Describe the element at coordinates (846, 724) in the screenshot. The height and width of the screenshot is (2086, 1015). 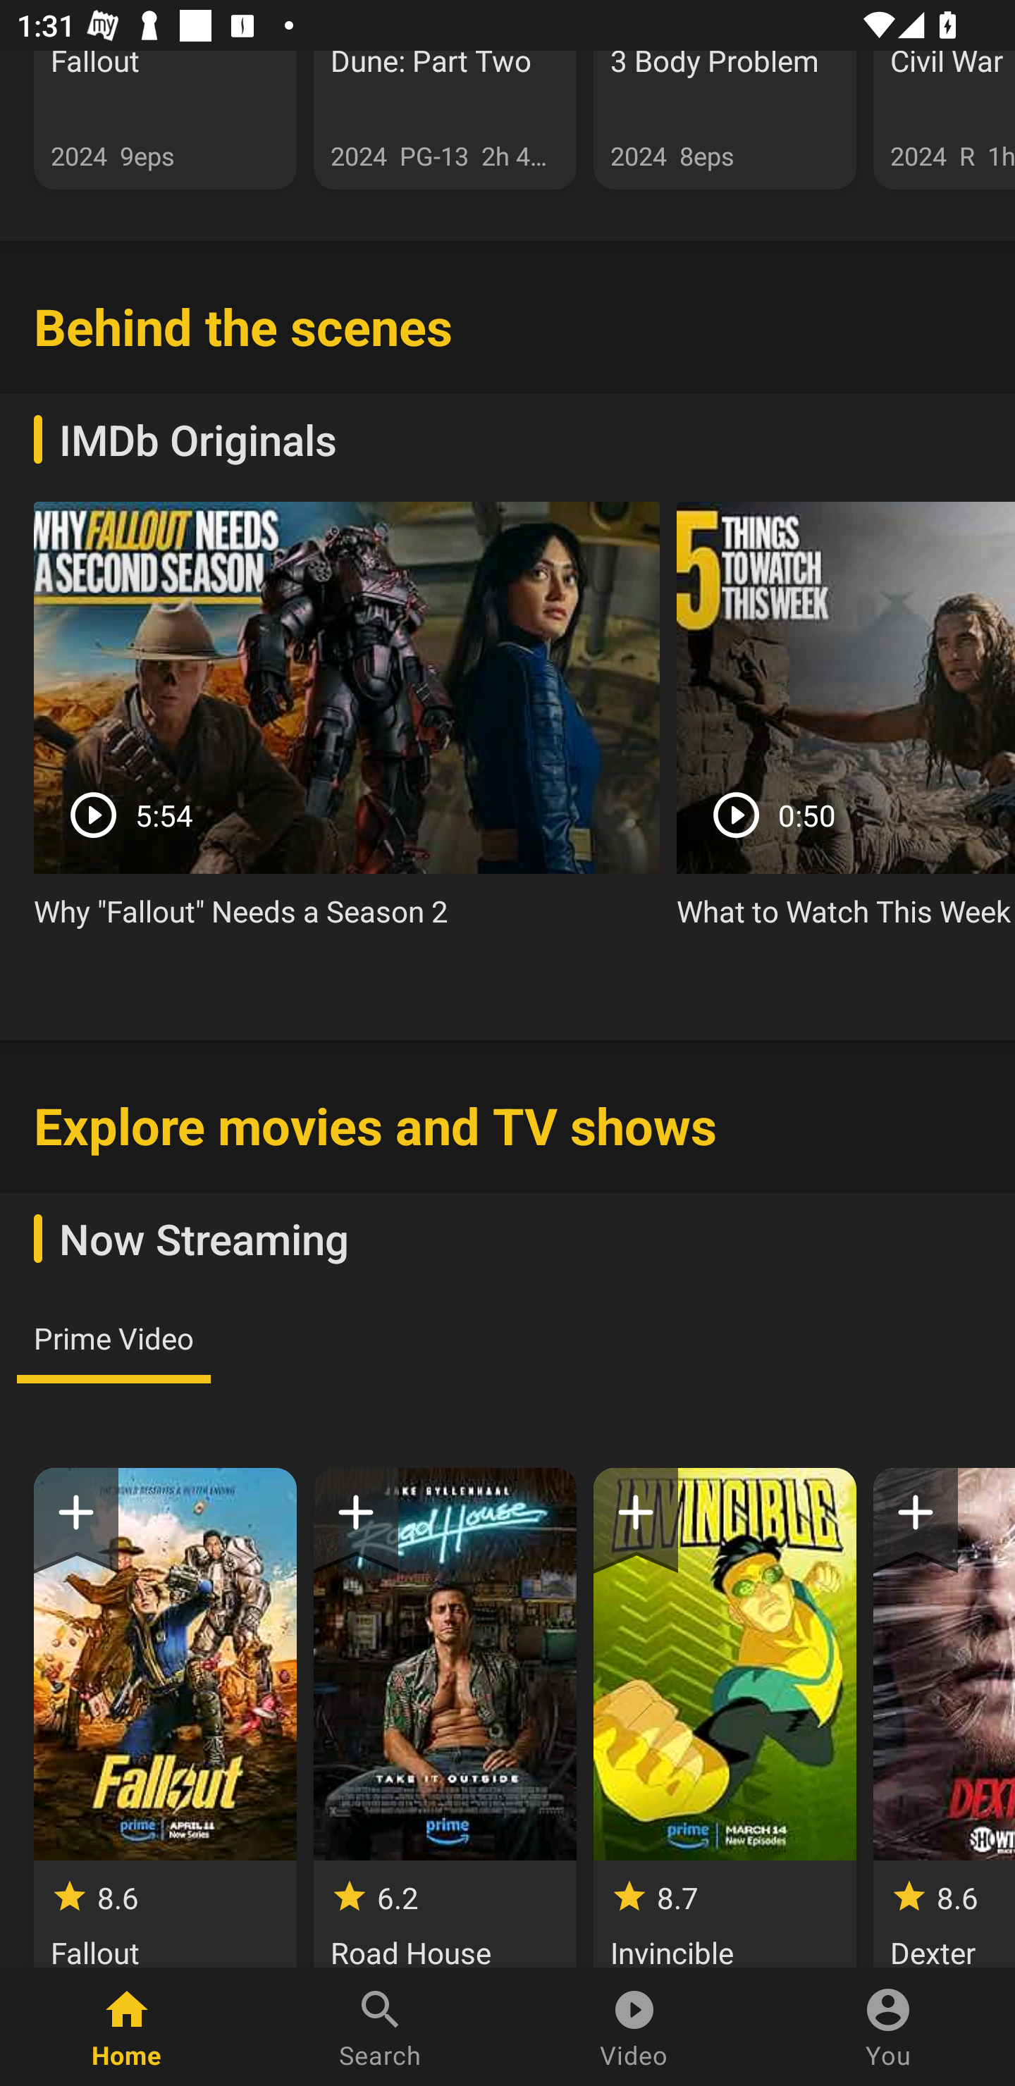
I see `0:50 What to Watch This Week` at that location.